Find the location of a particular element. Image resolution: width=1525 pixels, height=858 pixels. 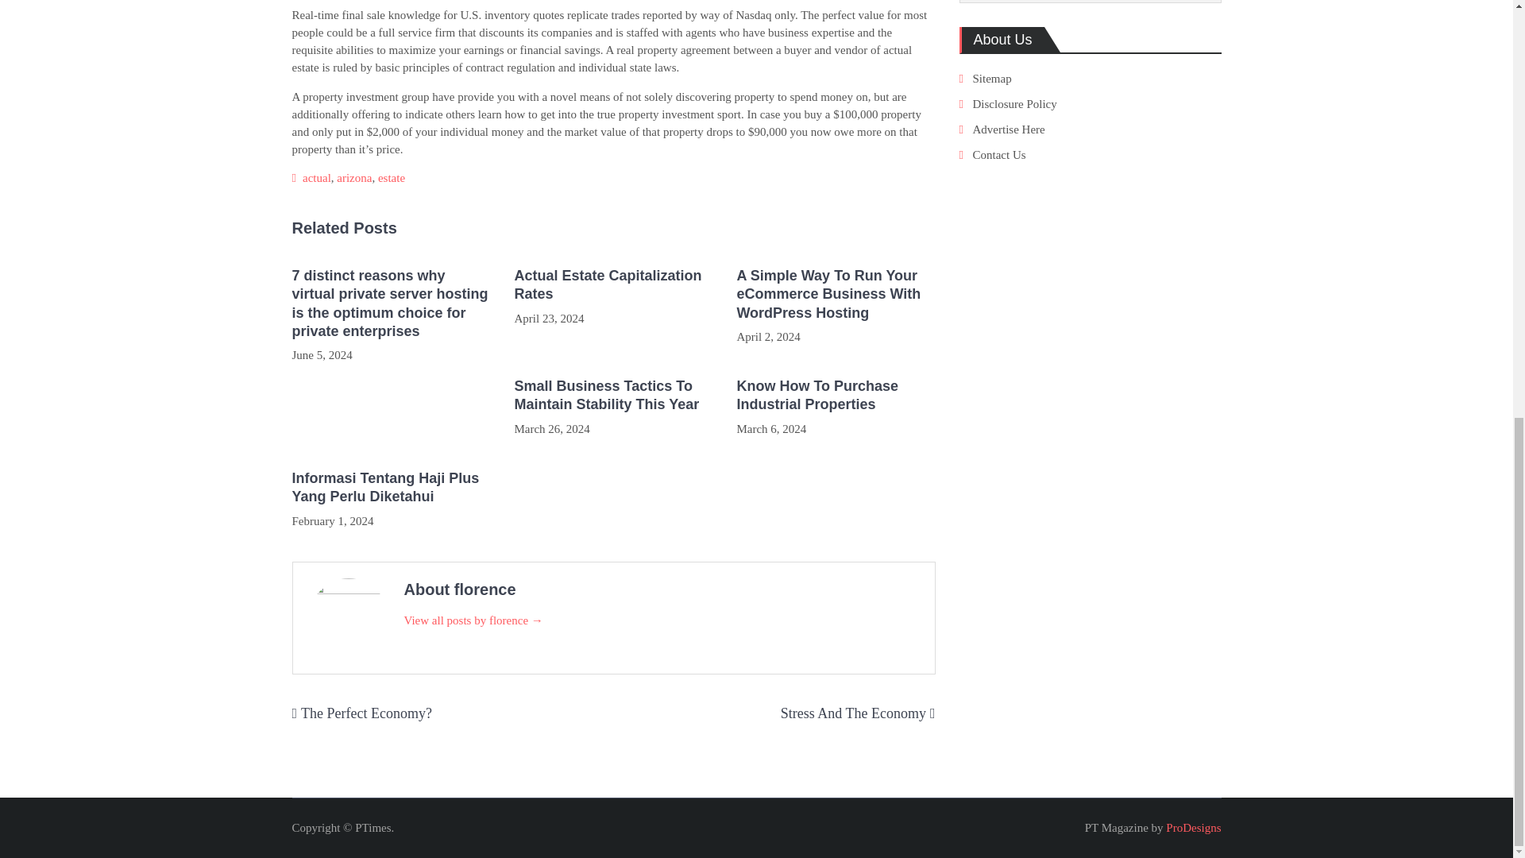

Small Business Tactics To Maintain Stability This Year is located at coordinates (613, 396).